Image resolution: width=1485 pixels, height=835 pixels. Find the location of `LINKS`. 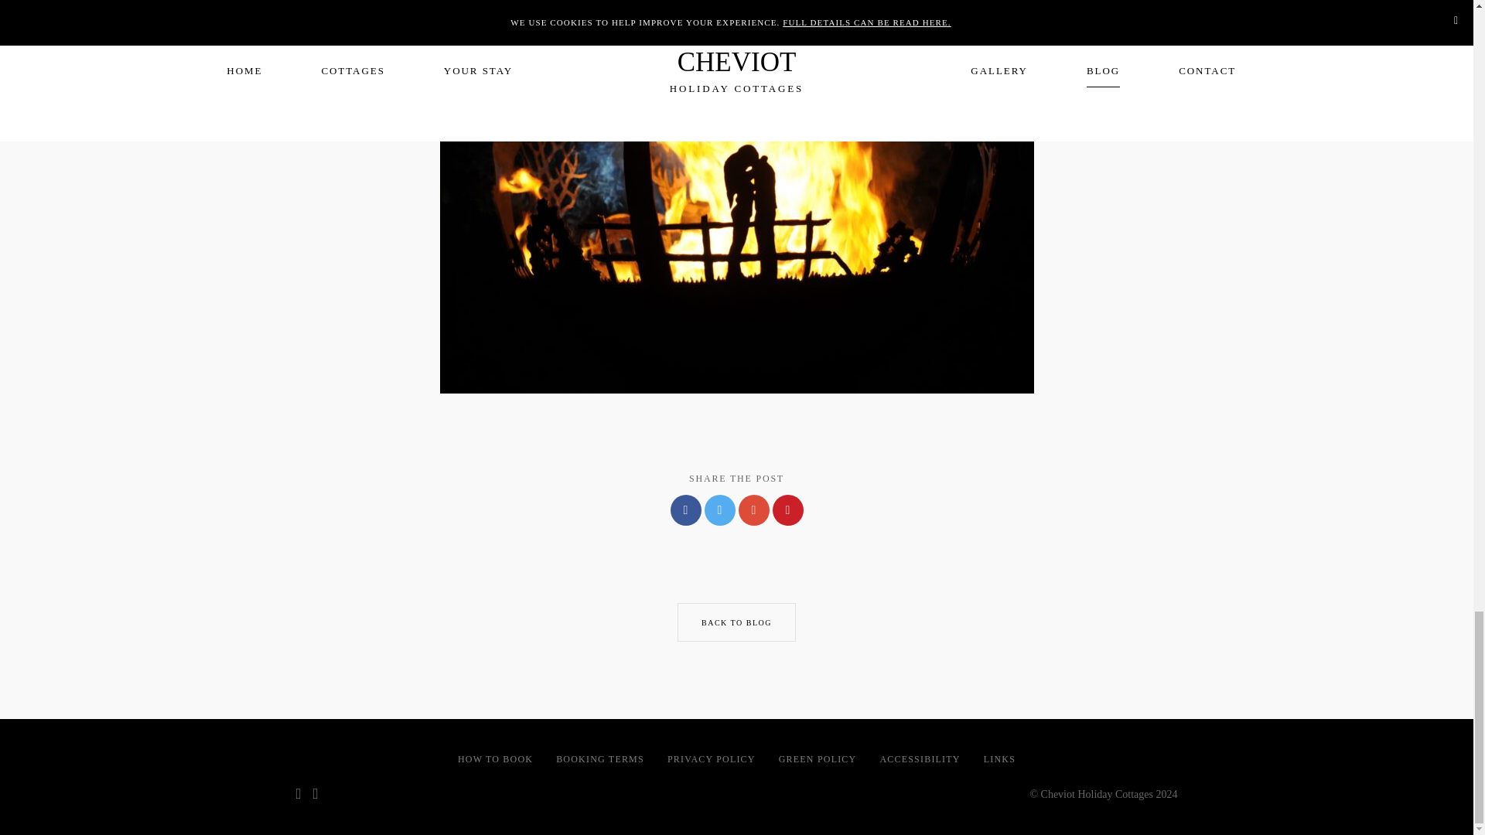

LINKS is located at coordinates (999, 759).